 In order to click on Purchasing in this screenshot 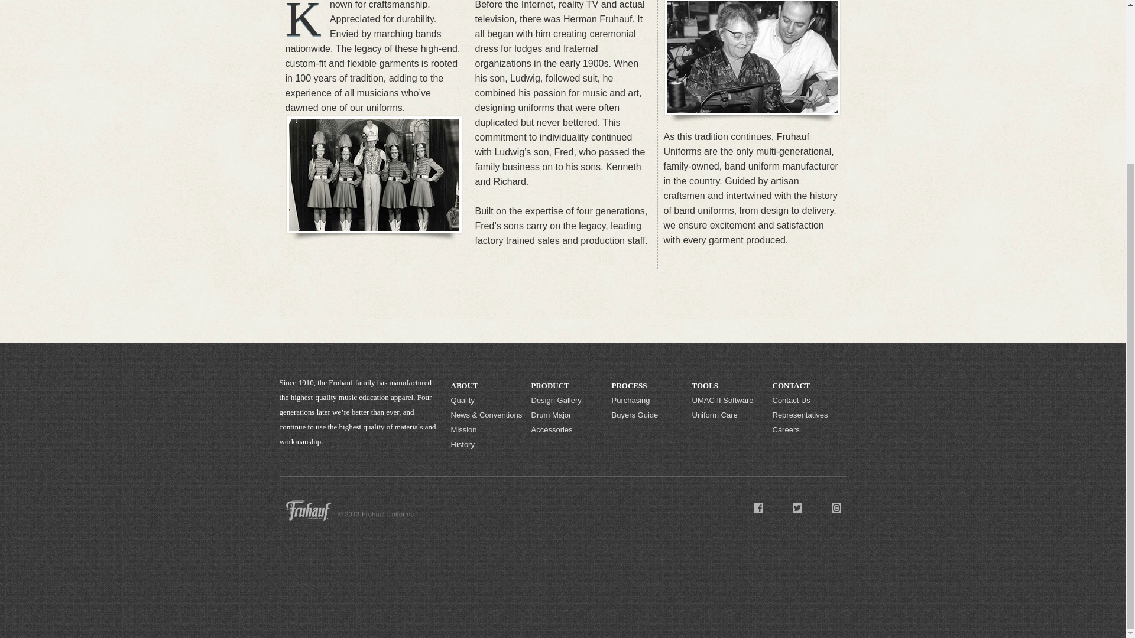, I will do `click(648, 401)`.